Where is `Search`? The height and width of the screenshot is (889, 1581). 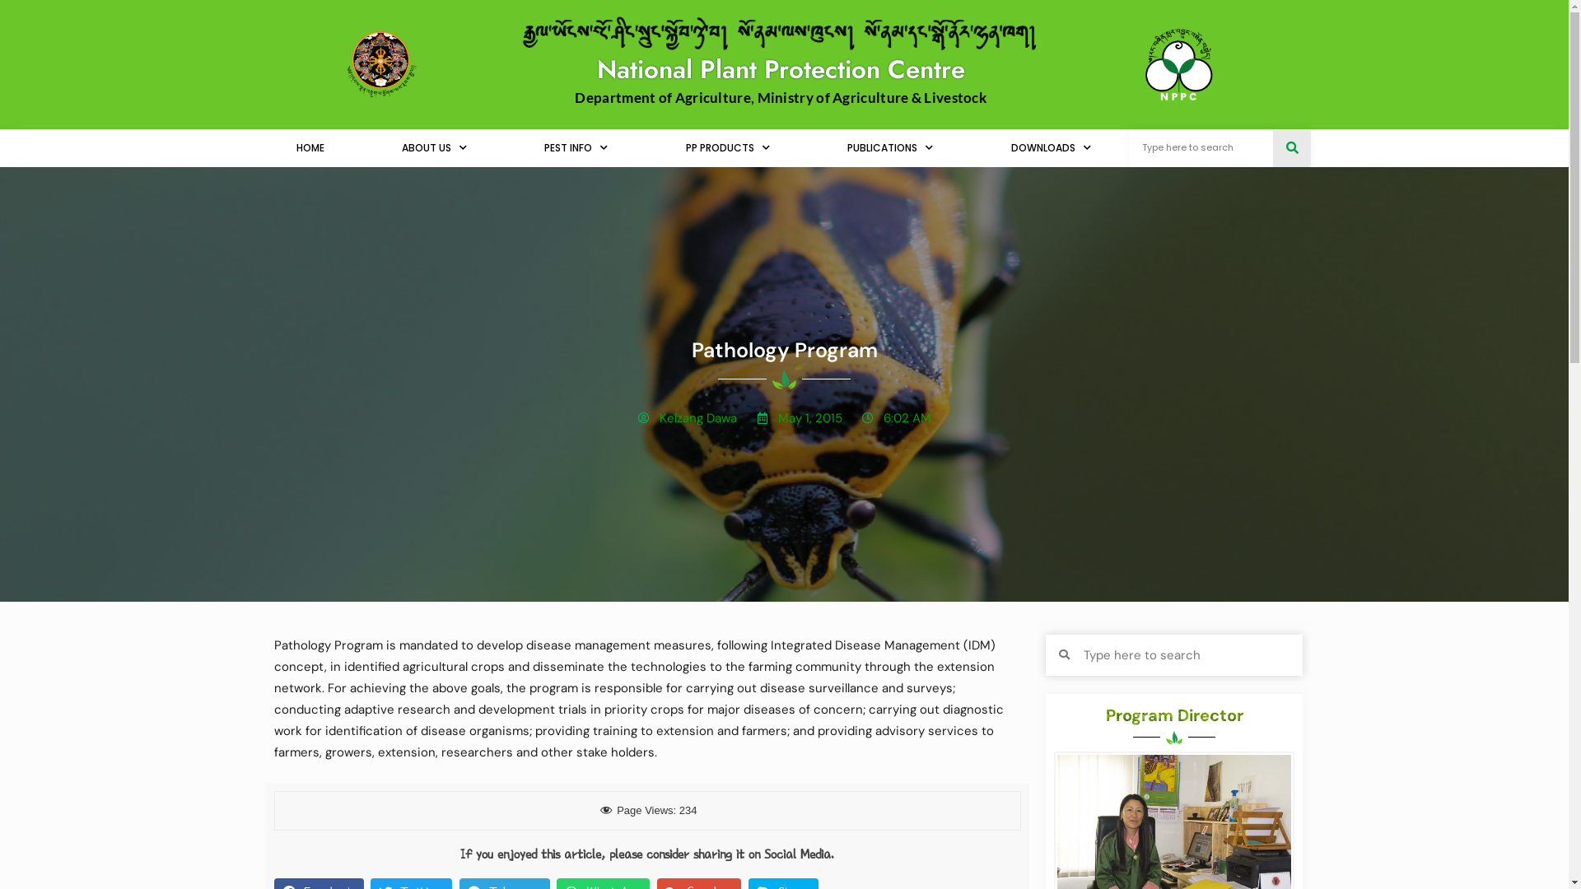
Search is located at coordinates (1186, 655).